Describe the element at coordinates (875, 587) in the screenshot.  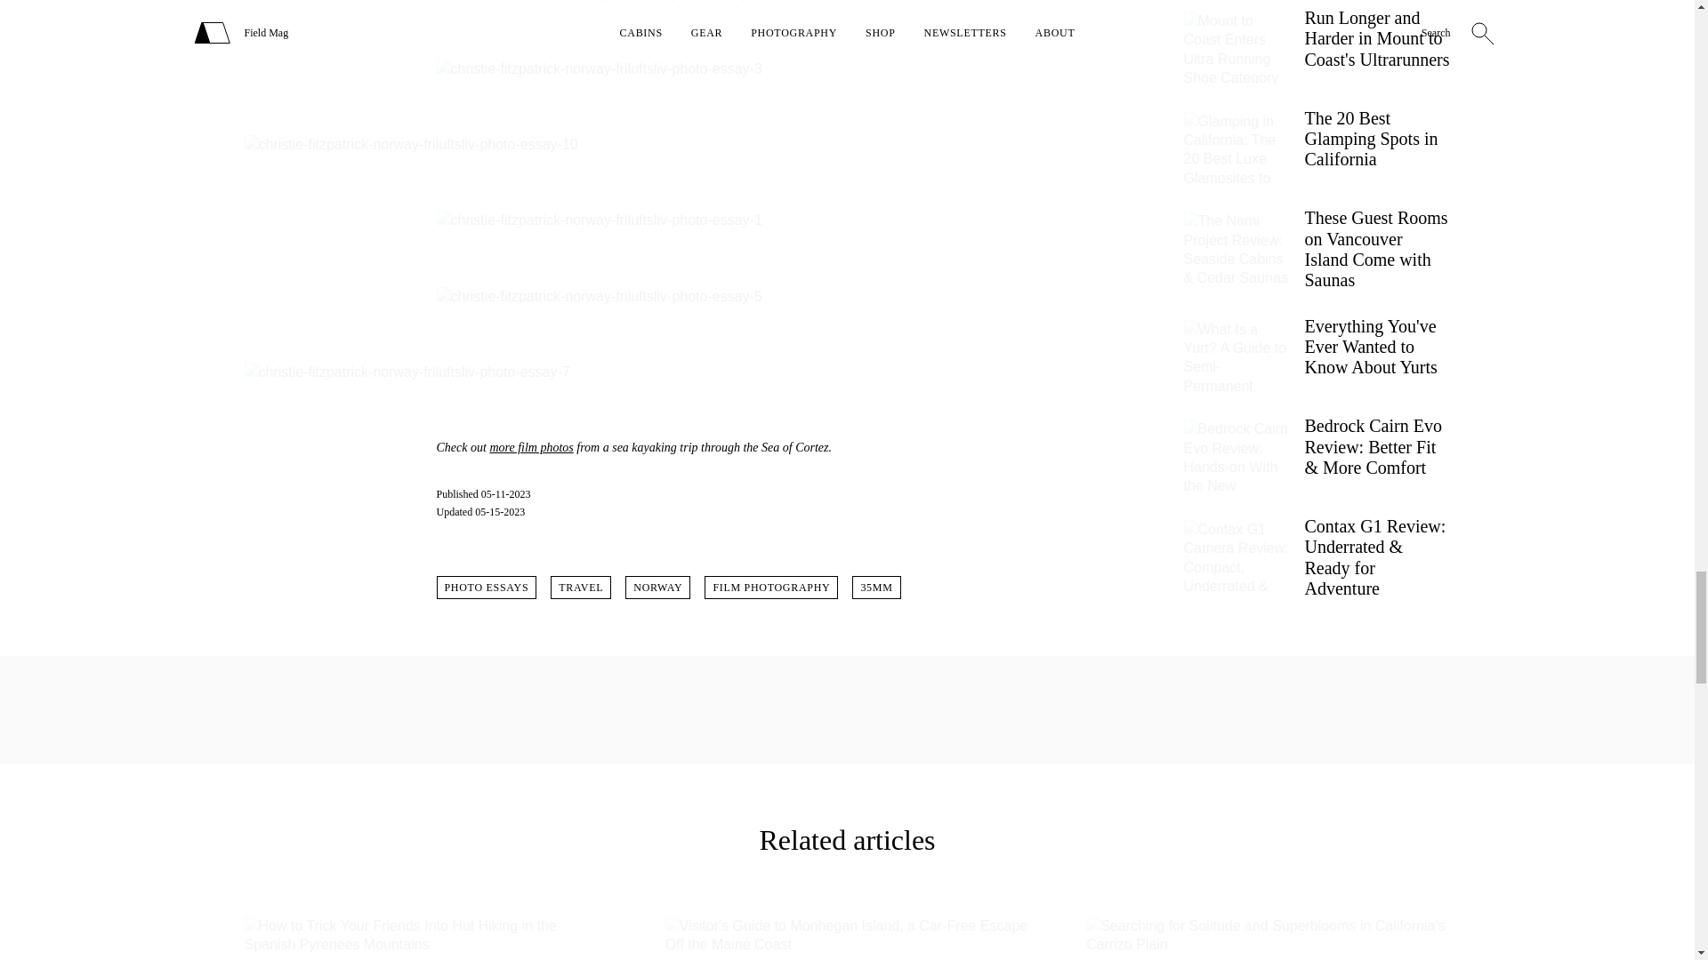
I see `35MM` at that location.